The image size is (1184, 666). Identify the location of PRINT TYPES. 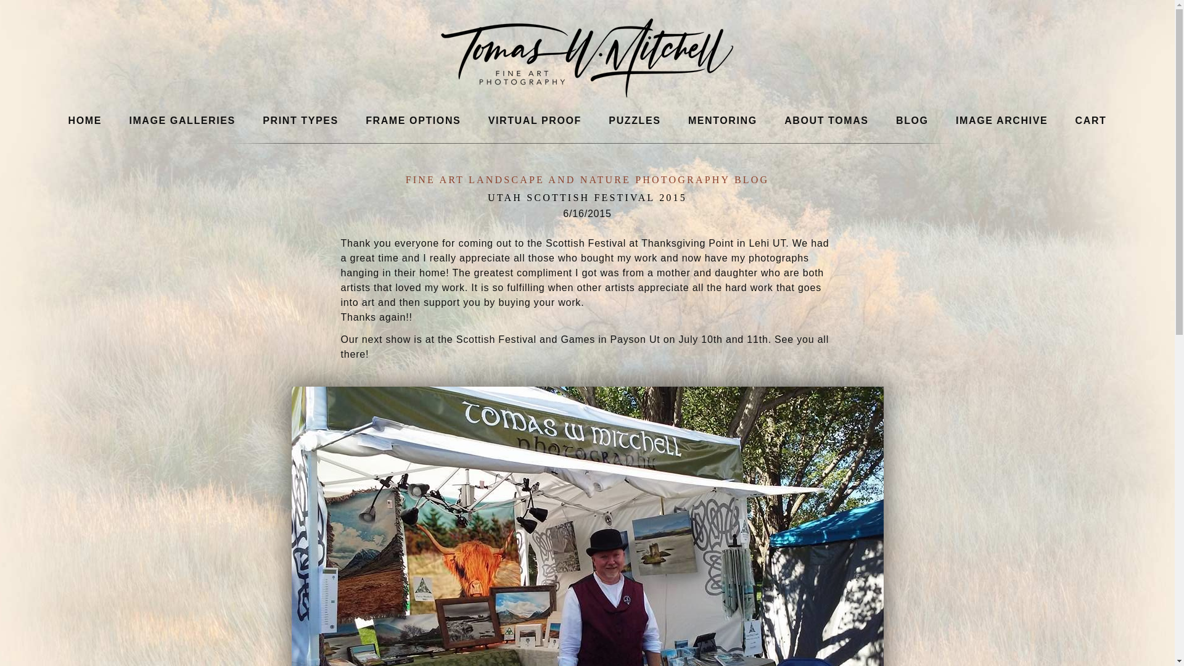
(301, 120).